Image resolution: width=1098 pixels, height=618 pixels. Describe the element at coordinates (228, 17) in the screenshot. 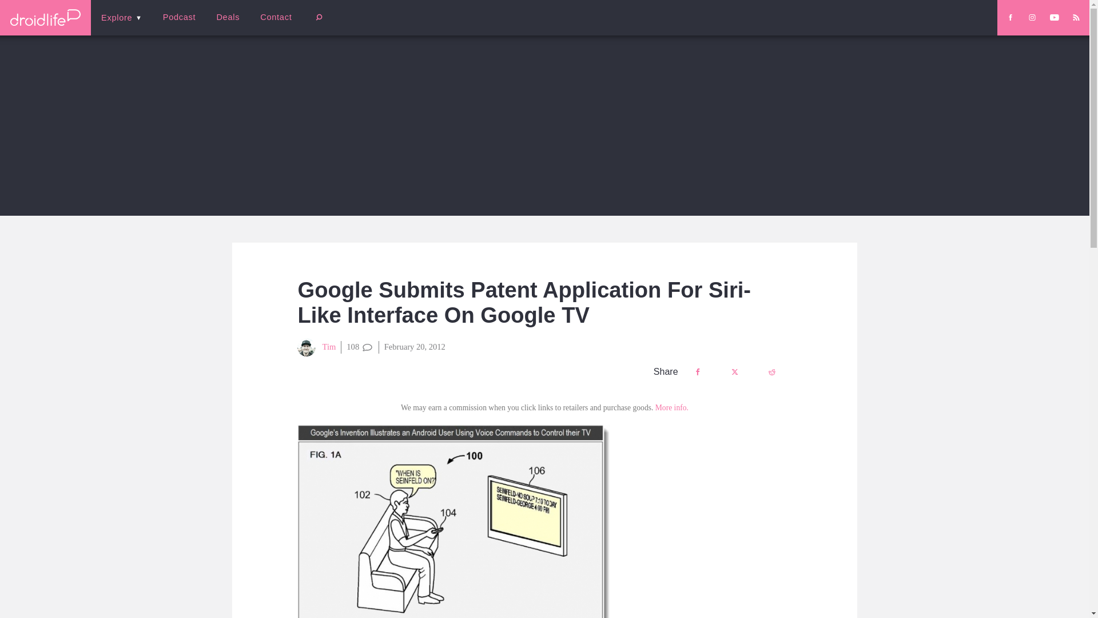

I see `Deals` at that location.